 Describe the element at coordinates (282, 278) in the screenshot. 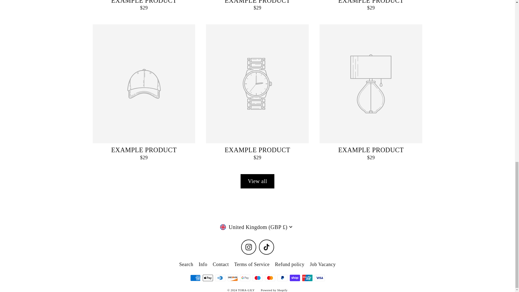

I see `PayPal` at that location.